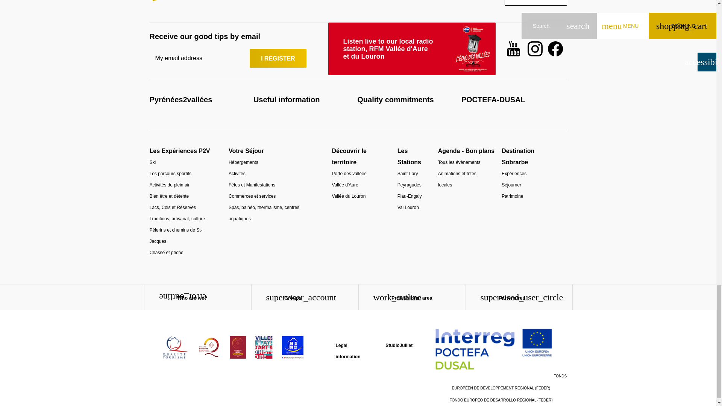 This screenshot has width=722, height=406. Describe the element at coordinates (170, 174) in the screenshot. I see `Les parcours sportifs` at that location.